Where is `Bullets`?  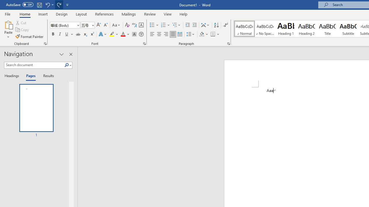 Bullets is located at coordinates (155, 25).